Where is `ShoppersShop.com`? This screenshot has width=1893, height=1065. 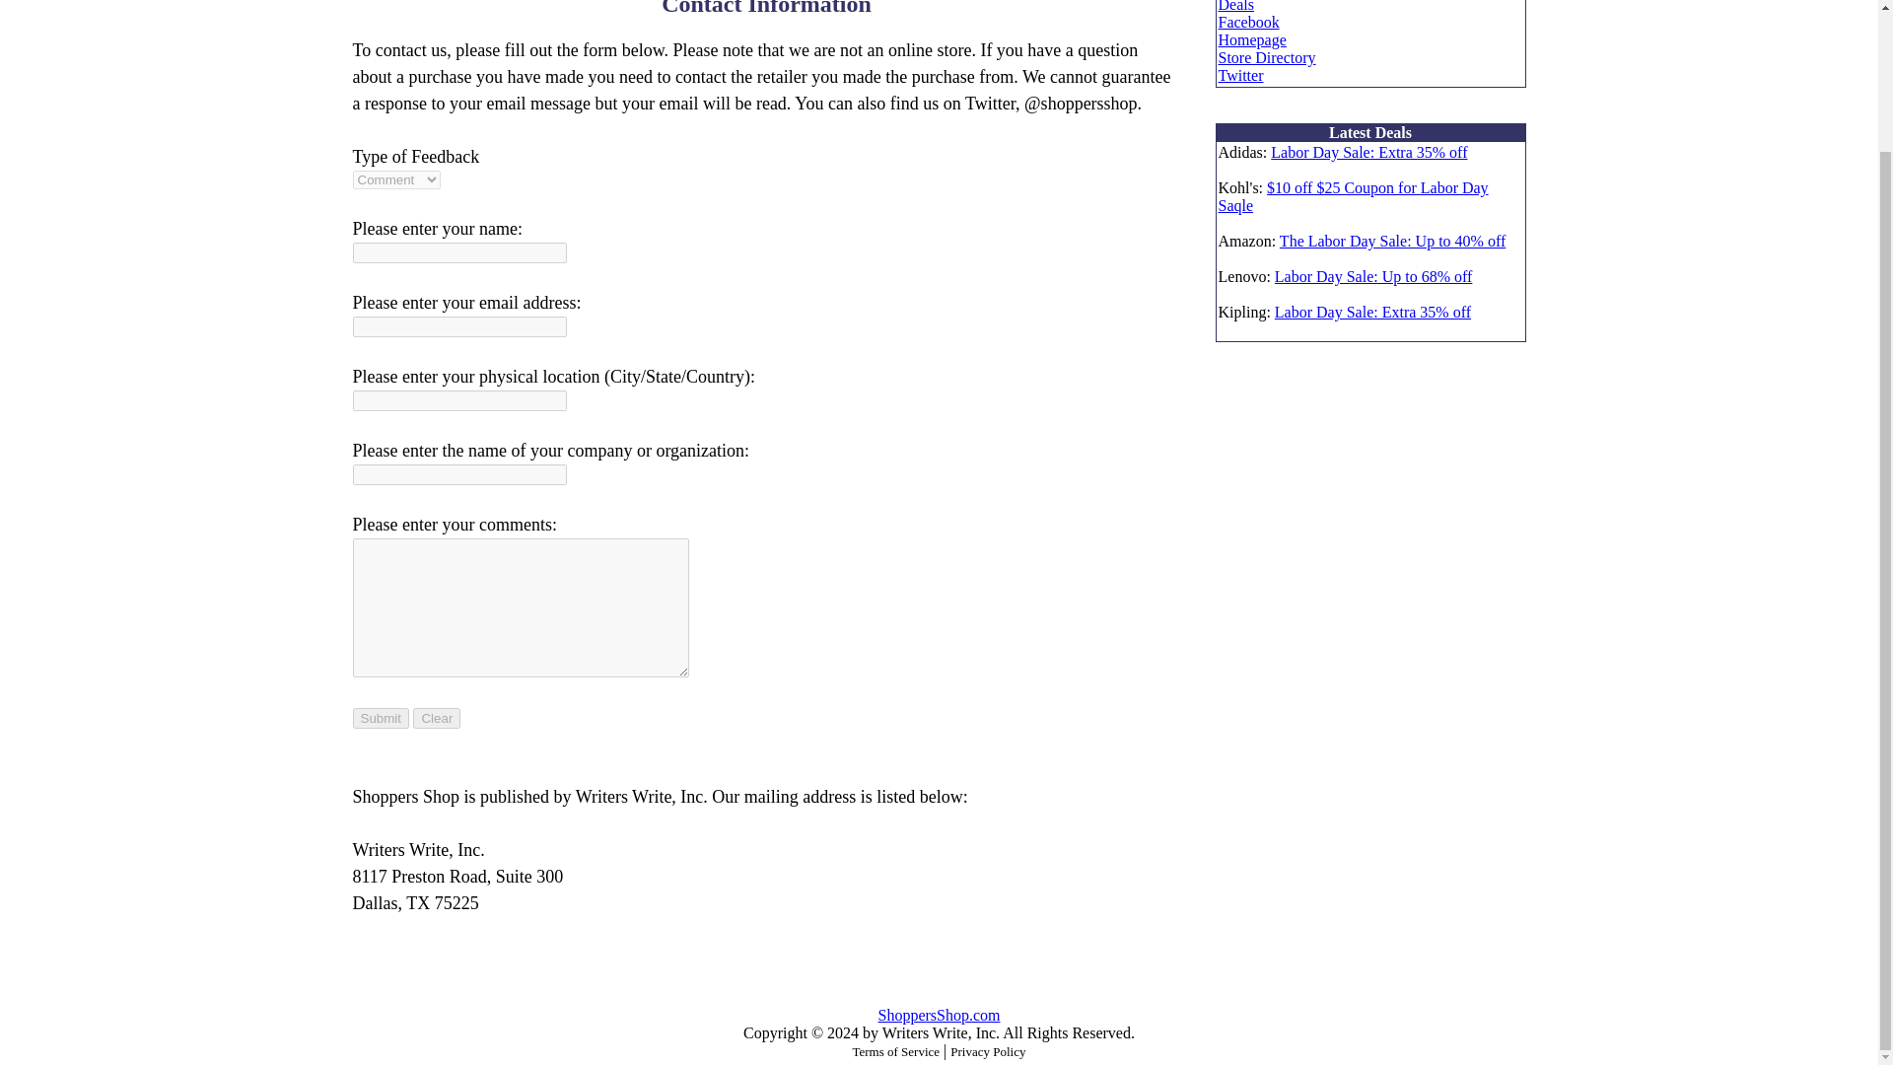
ShoppersShop.com is located at coordinates (939, 1014).